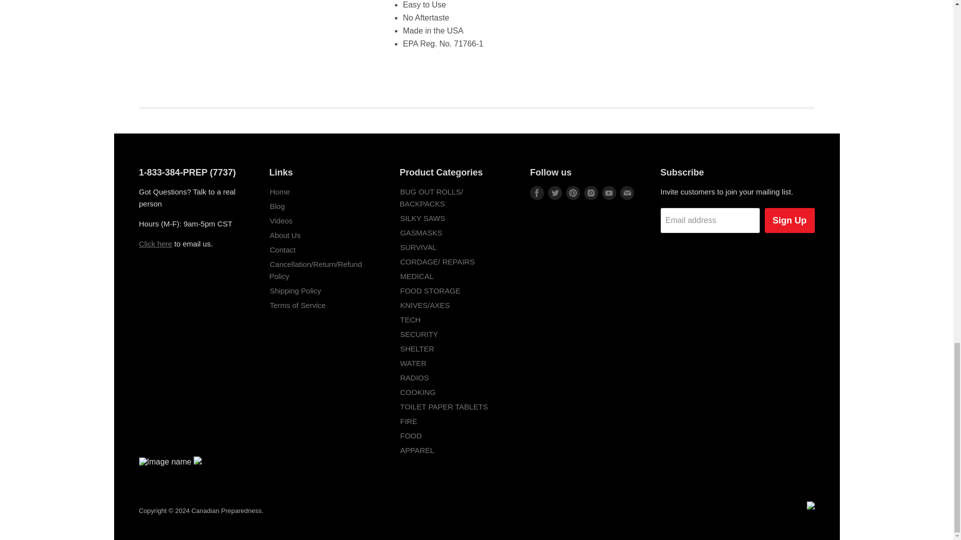 The width and height of the screenshot is (961, 540). What do you see at coordinates (591, 193) in the screenshot?
I see `Instagram` at bounding box center [591, 193].